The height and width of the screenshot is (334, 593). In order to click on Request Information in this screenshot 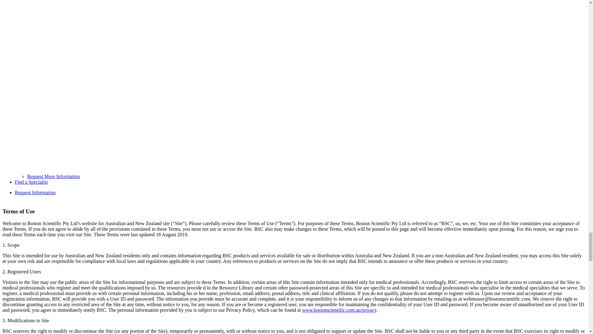, I will do `click(35, 192)`.